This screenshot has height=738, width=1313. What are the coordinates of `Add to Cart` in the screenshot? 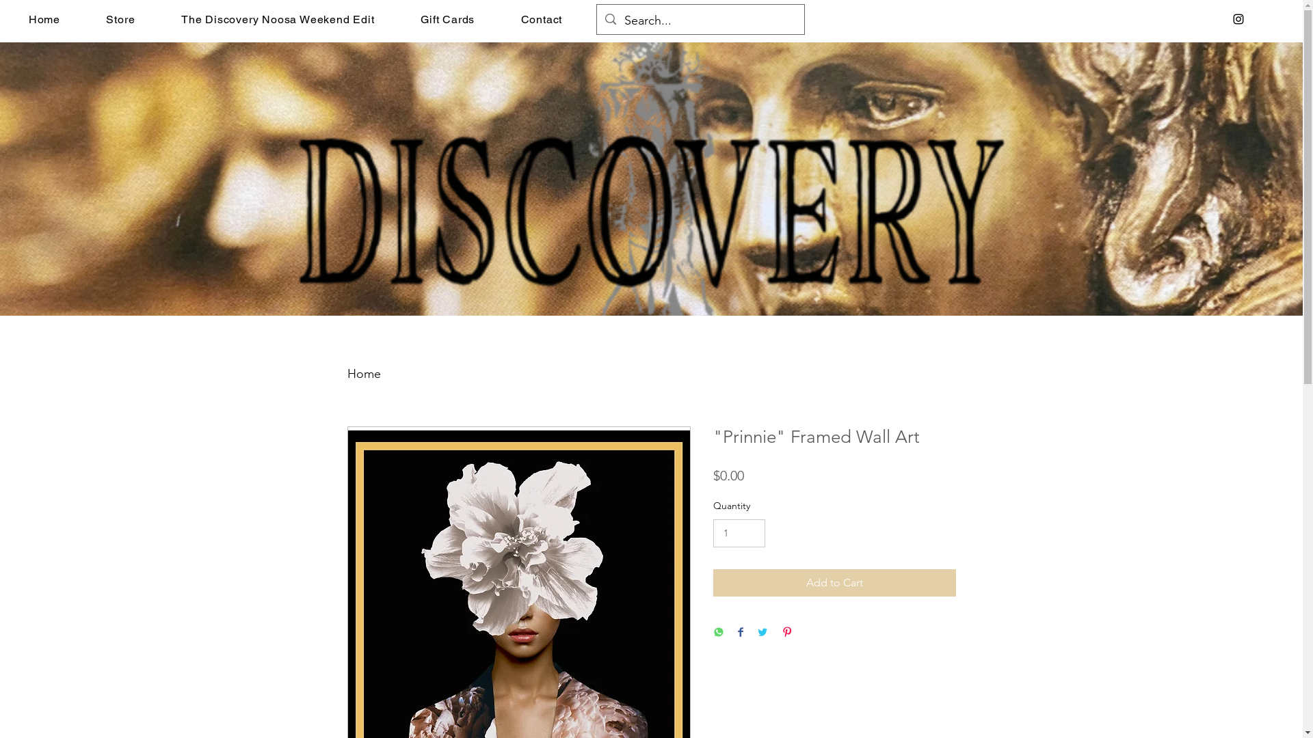 It's located at (834, 583).